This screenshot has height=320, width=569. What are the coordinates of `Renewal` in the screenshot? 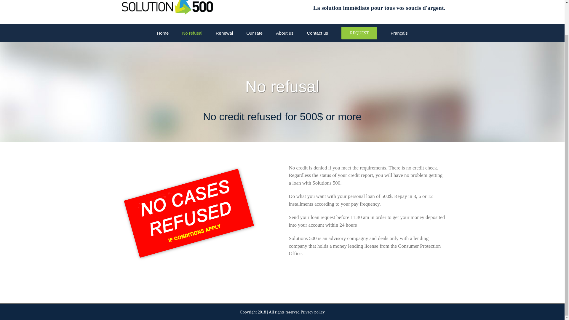 It's located at (224, 33).